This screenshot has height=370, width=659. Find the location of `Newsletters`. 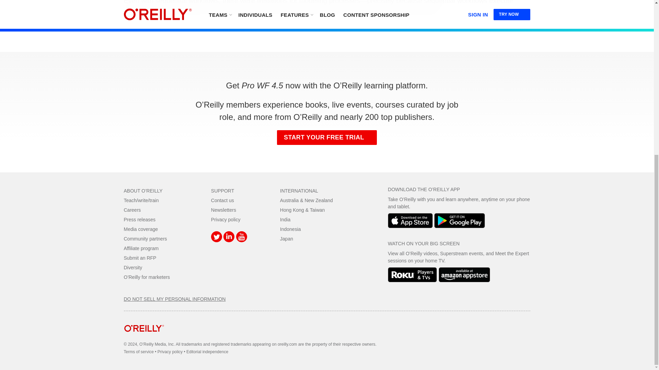

Newsletters is located at coordinates (223, 210).